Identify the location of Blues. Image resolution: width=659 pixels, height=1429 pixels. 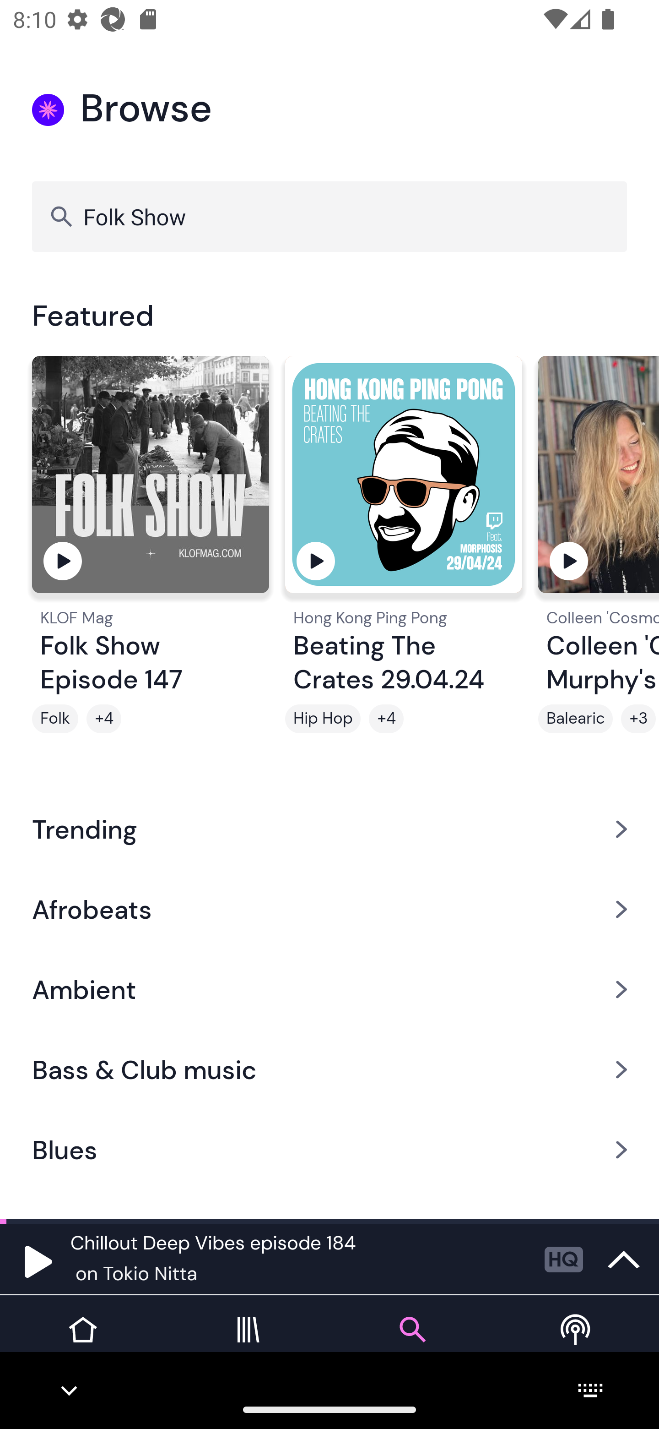
(329, 1150).